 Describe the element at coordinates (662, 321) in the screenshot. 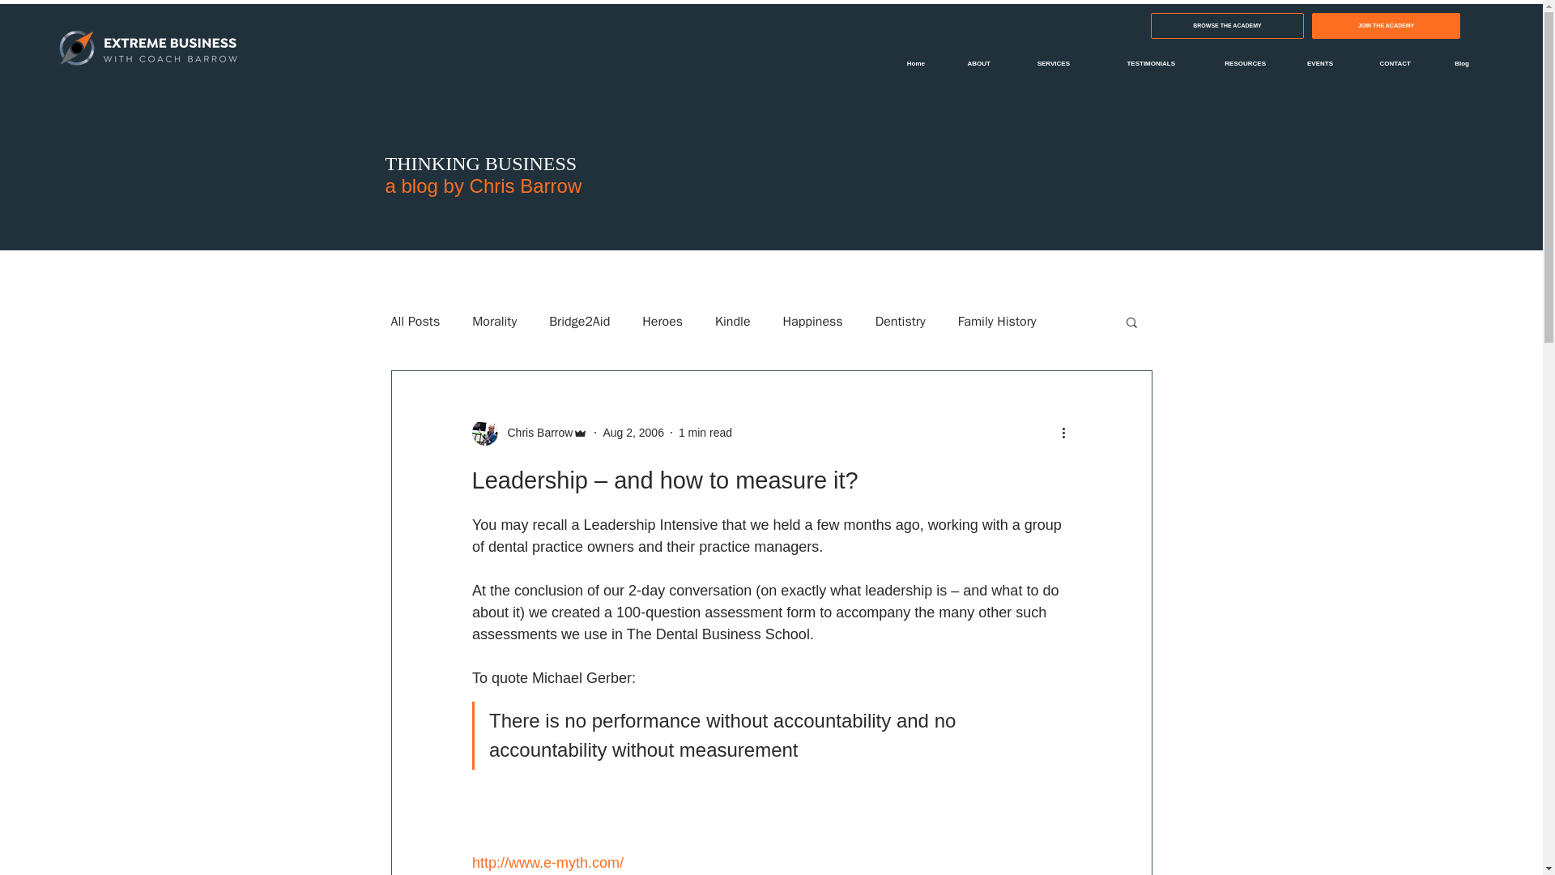

I see `Heroes` at that location.